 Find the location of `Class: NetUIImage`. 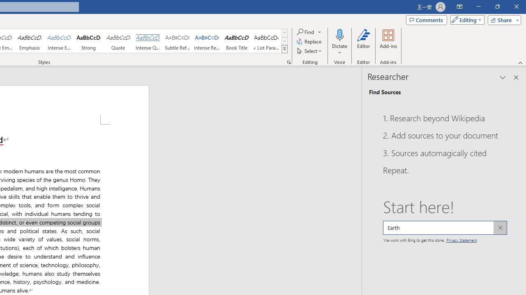

Class: NetUIImage is located at coordinates (284, 49).